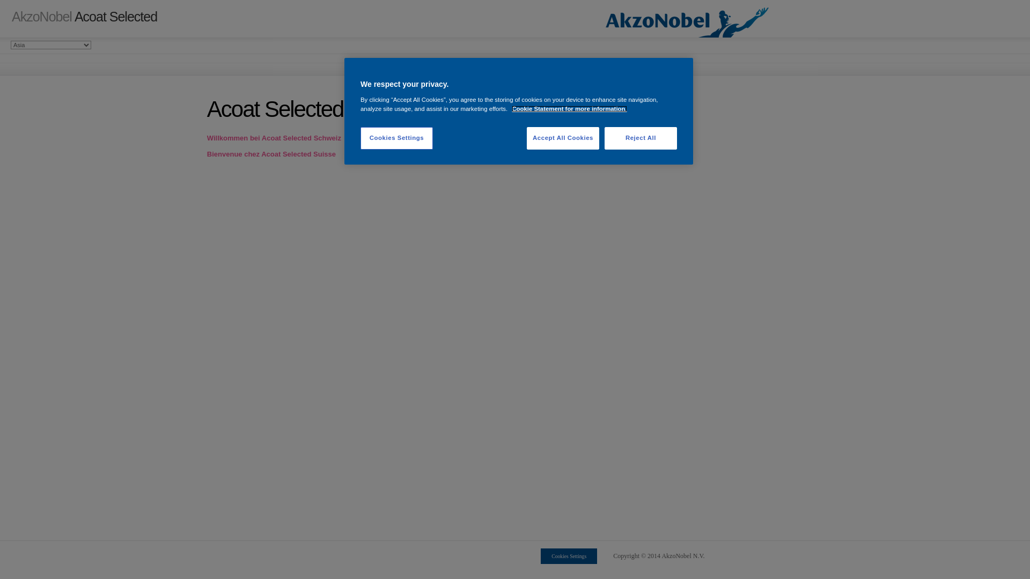 Image resolution: width=1030 pixels, height=579 pixels. I want to click on Cookies Settings, so click(569, 556).